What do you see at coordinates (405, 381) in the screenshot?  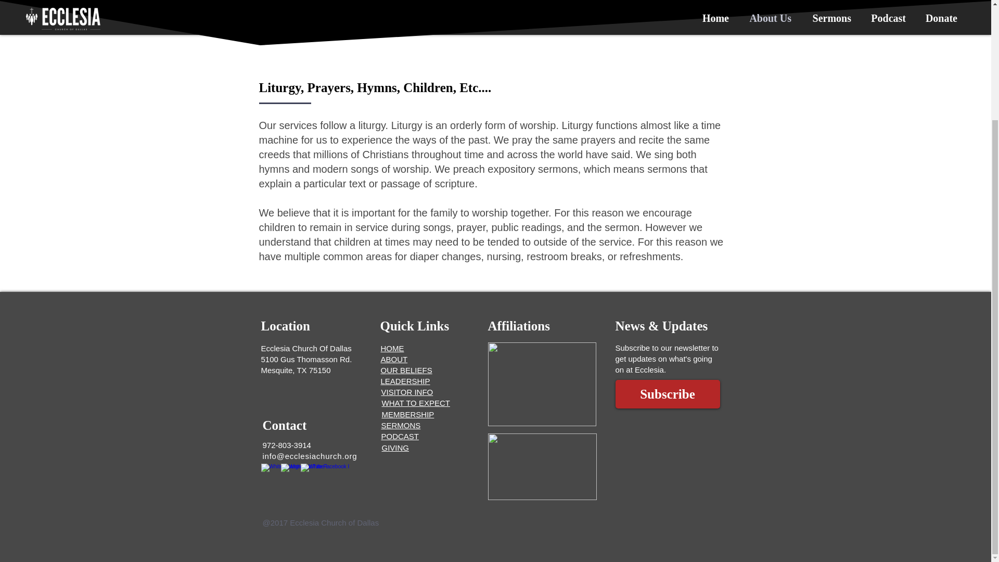 I see `LEADERSHIP` at bounding box center [405, 381].